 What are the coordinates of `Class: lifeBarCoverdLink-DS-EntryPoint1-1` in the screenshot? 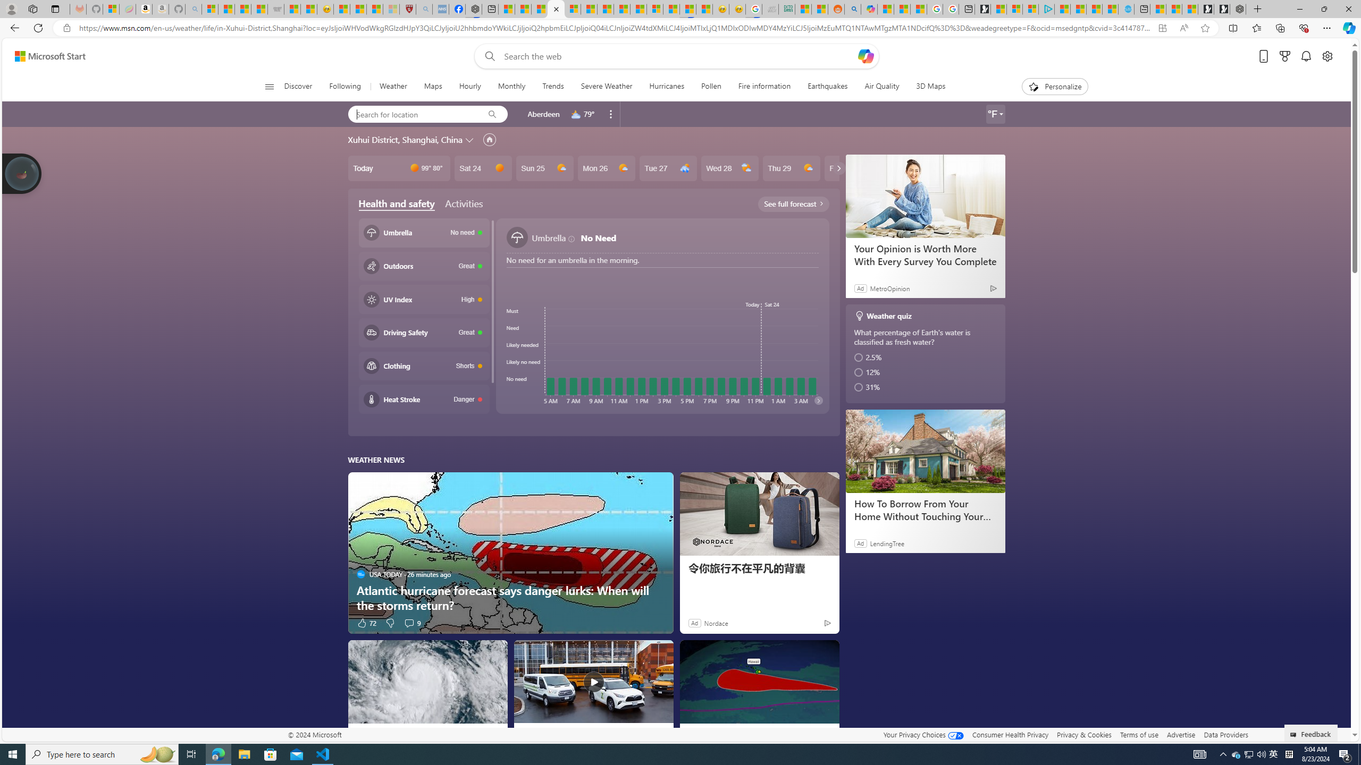 It's located at (593, 312).